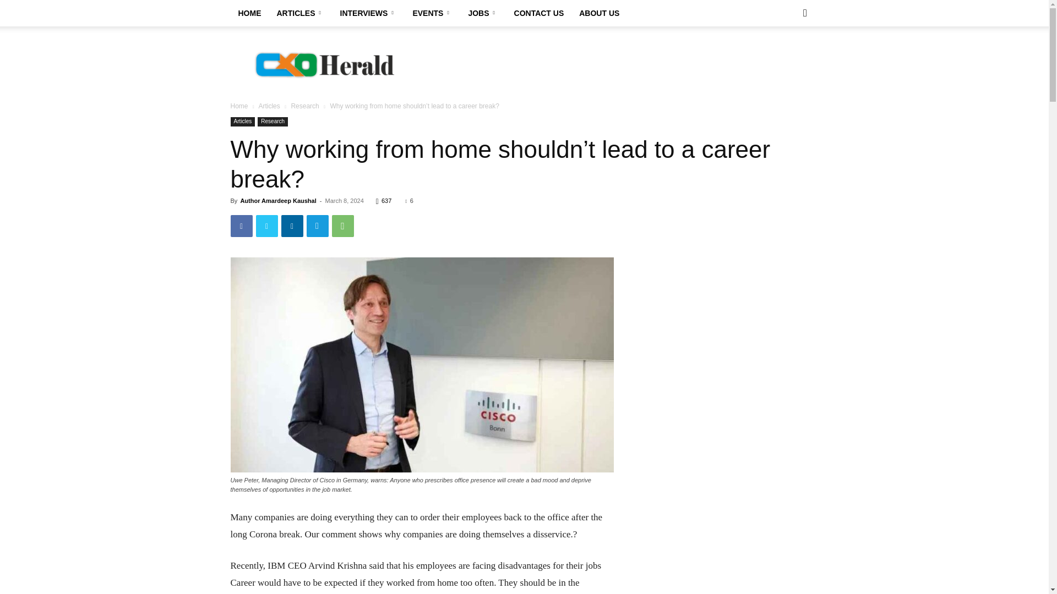 The width and height of the screenshot is (1057, 594). I want to click on WhatsApp, so click(342, 226).